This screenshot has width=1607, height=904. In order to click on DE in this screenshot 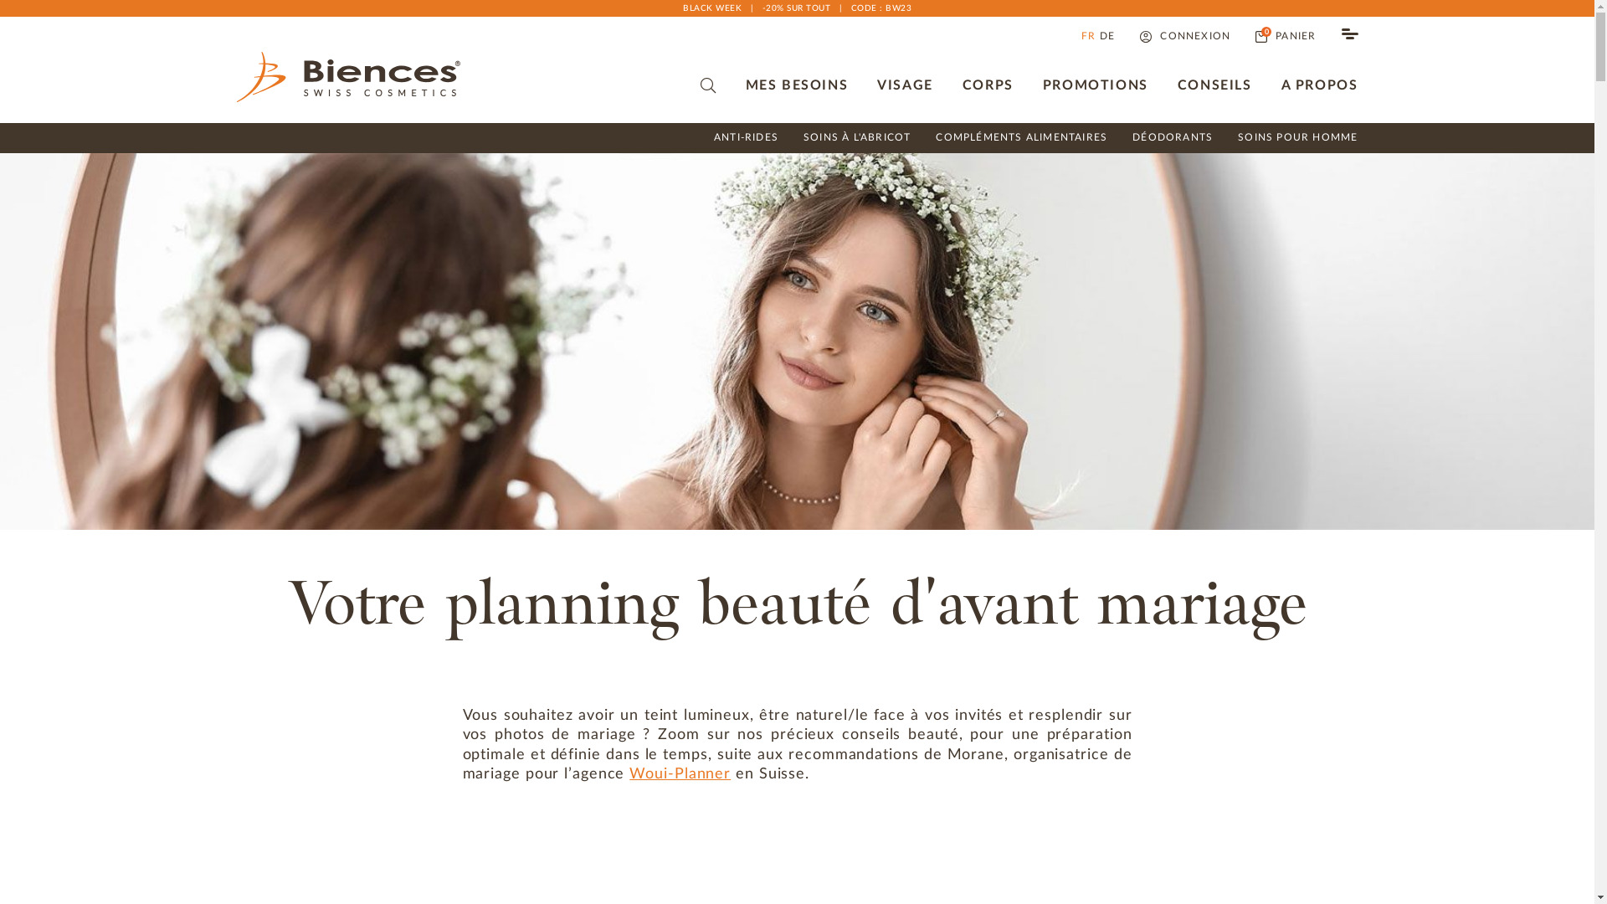, I will do `click(1107, 37)`.